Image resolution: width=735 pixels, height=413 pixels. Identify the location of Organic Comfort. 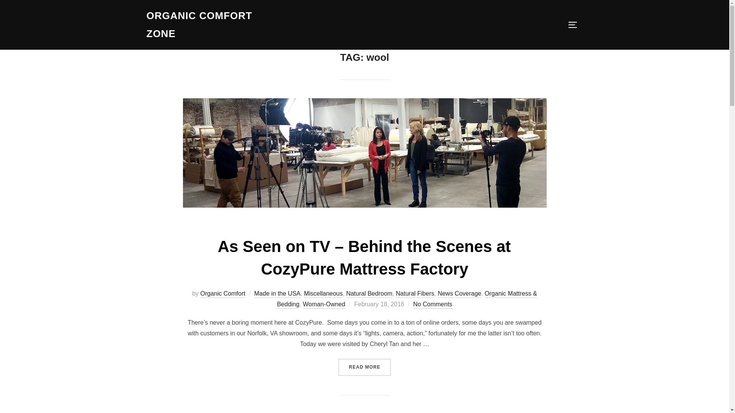
(222, 294).